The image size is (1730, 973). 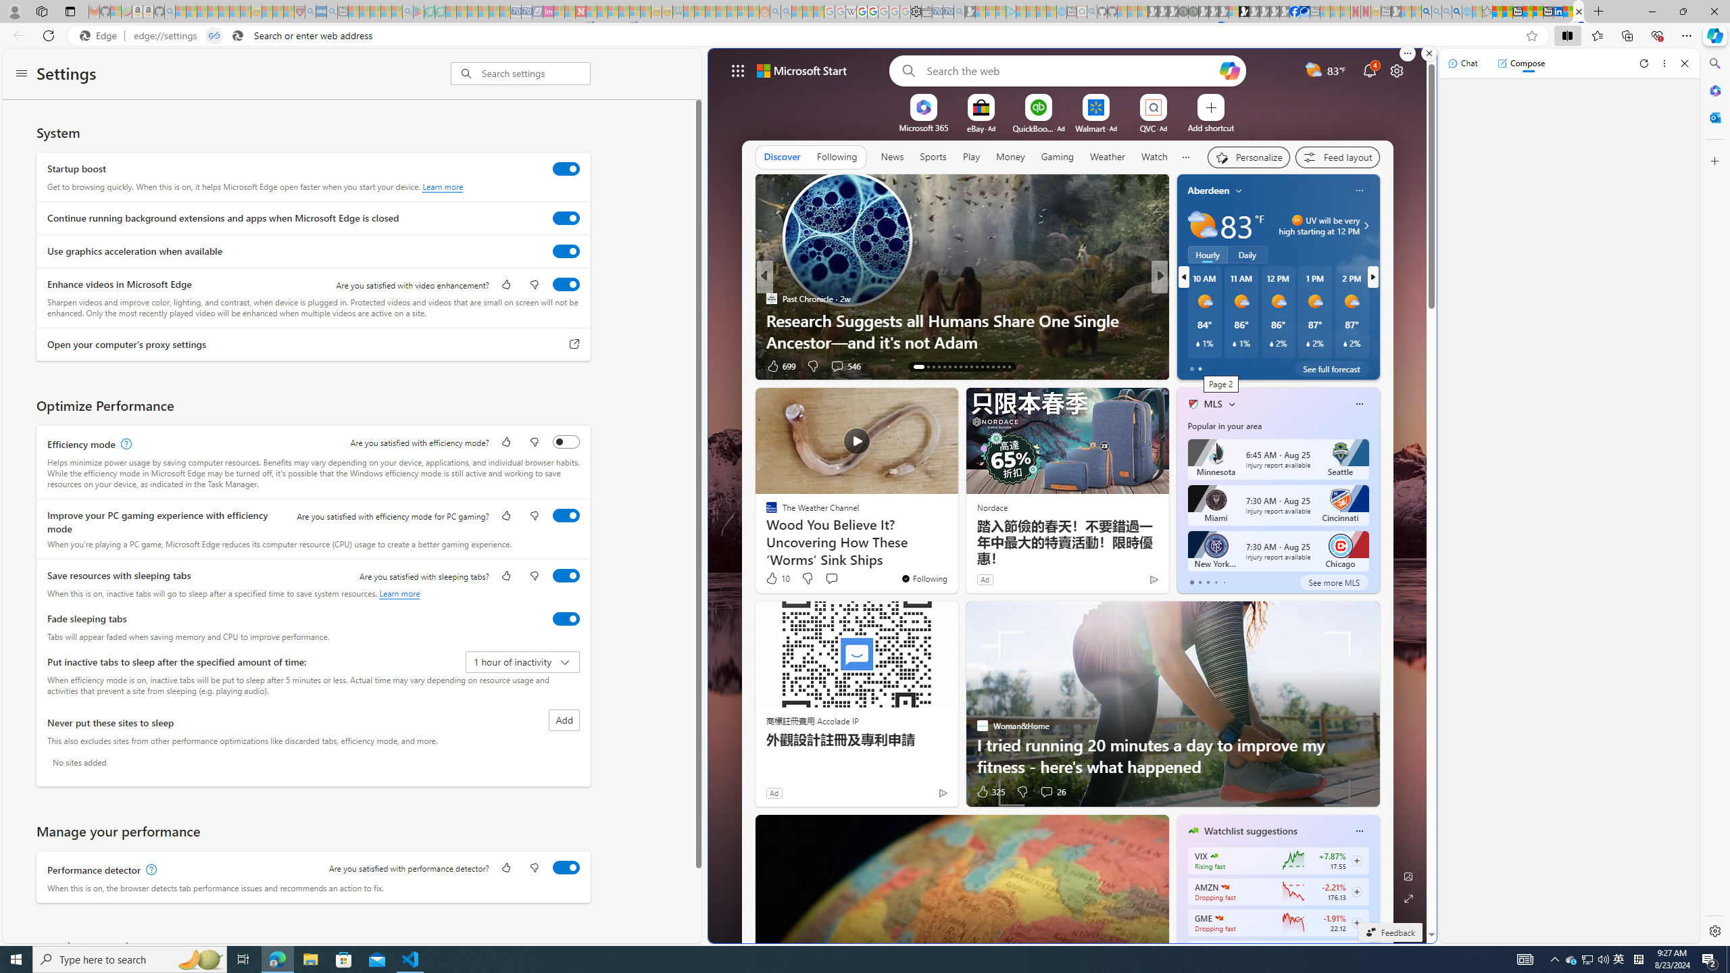 What do you see at coordinates (1250, 831) in the screenshot?
I see `Watchlist suggestions` at bounding box center [1250, 831].